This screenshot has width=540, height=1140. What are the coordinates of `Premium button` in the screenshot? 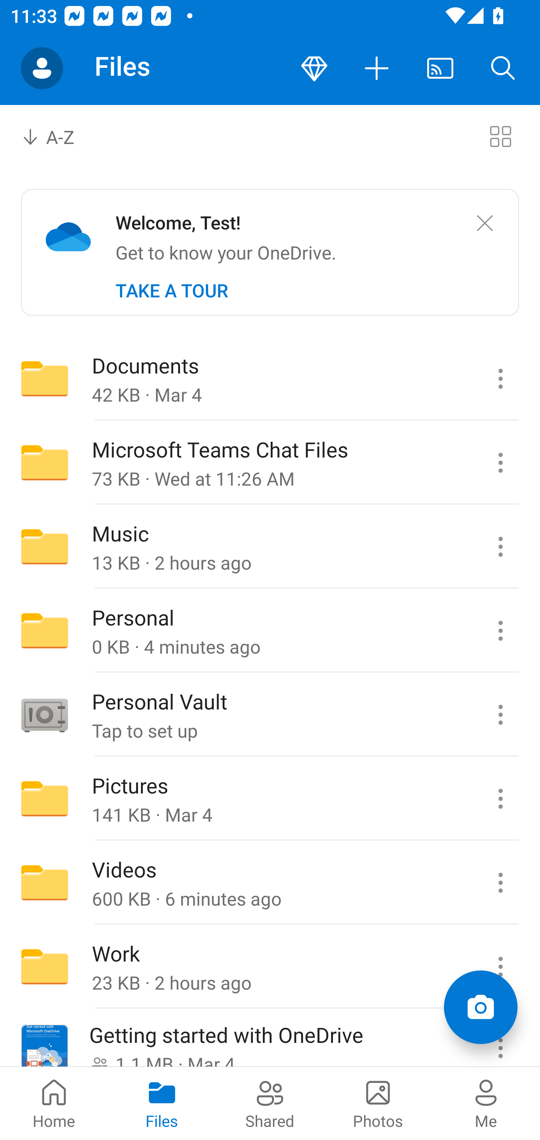 It's located at (314, 68).